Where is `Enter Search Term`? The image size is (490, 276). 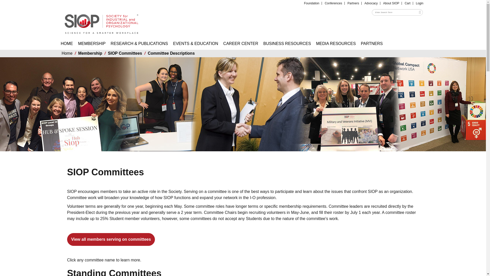 Enter Search Term is located at coordinates (397, 12).